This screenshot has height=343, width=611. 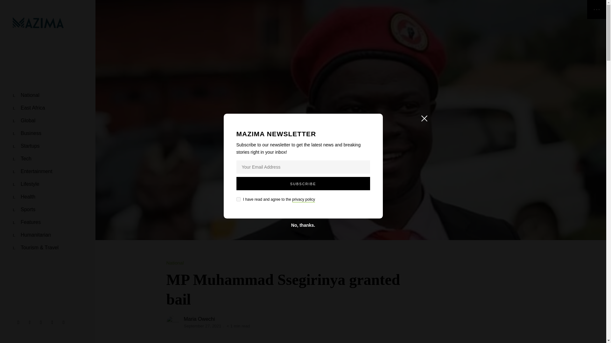 I want to click on National, so click(x=175, y=263).